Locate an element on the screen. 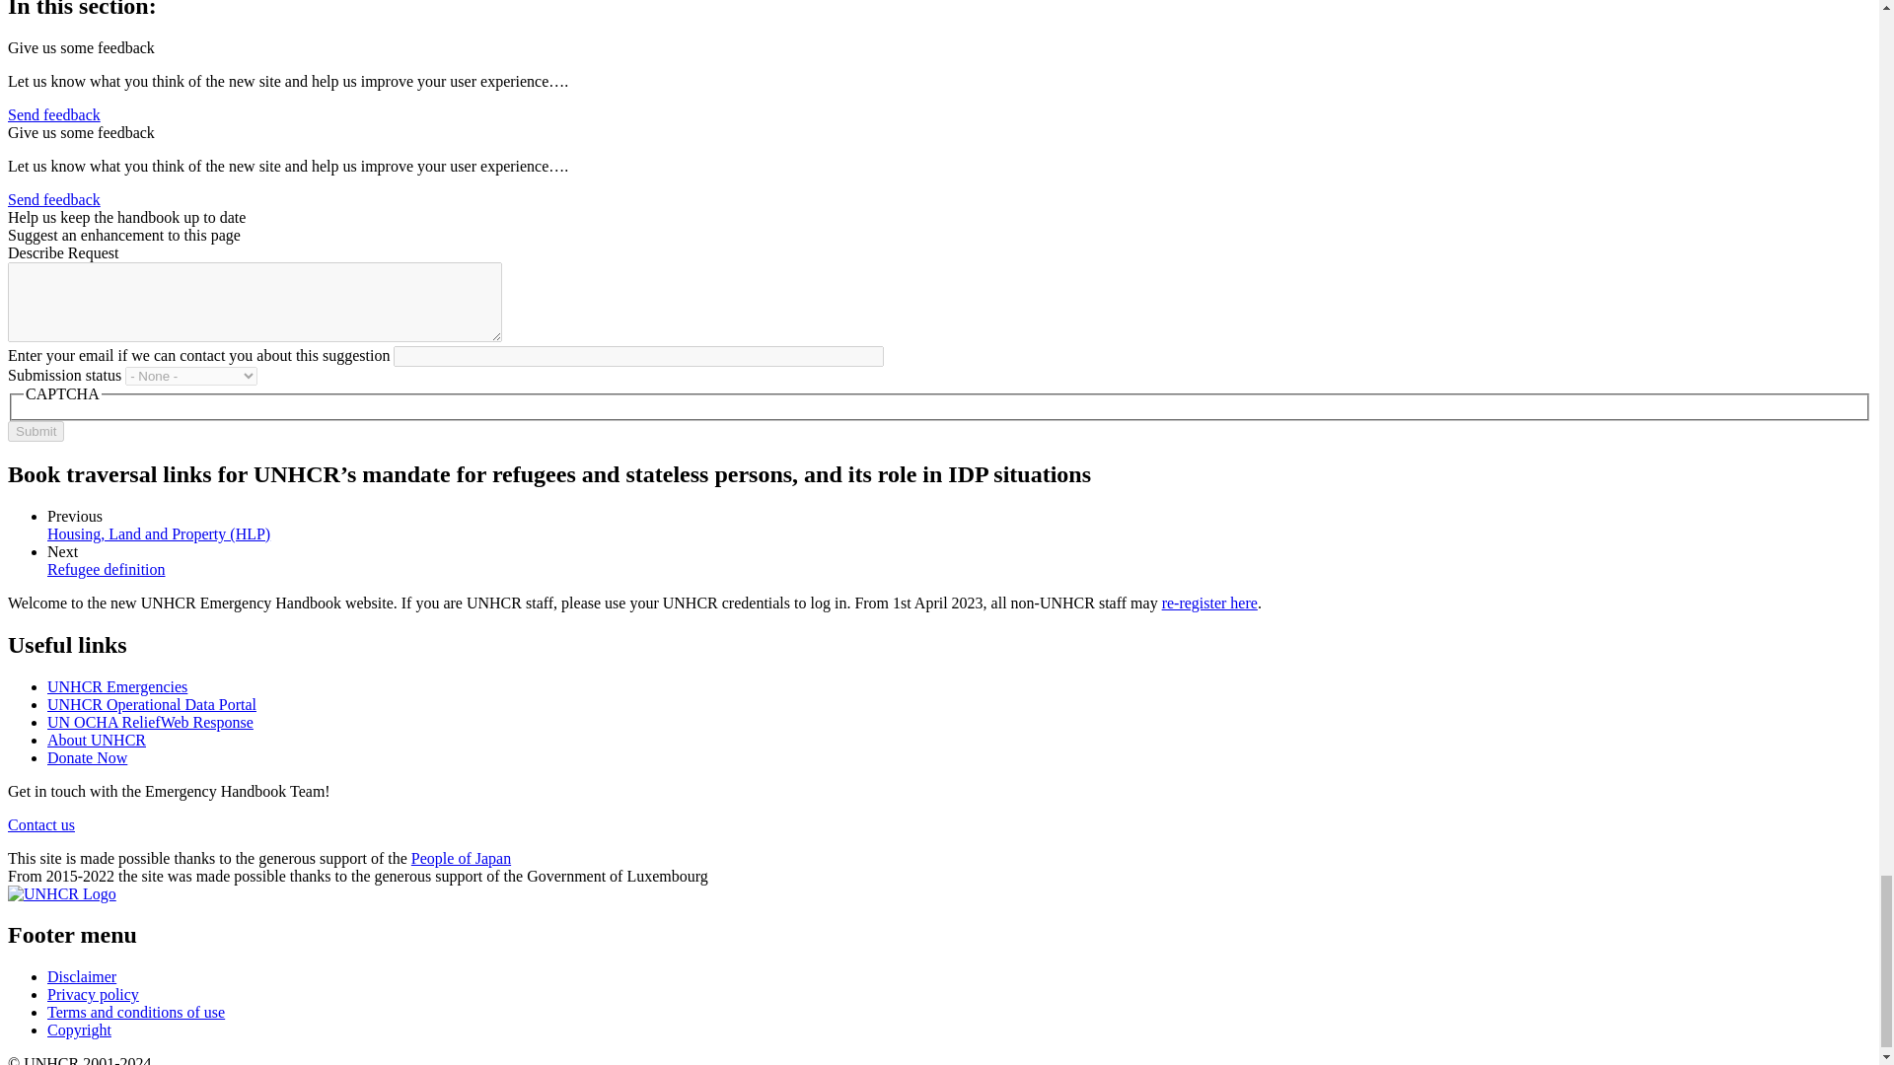 The height and width of the screenshot is (1065, 1894). Contact us is located at coordinates (41, 824).